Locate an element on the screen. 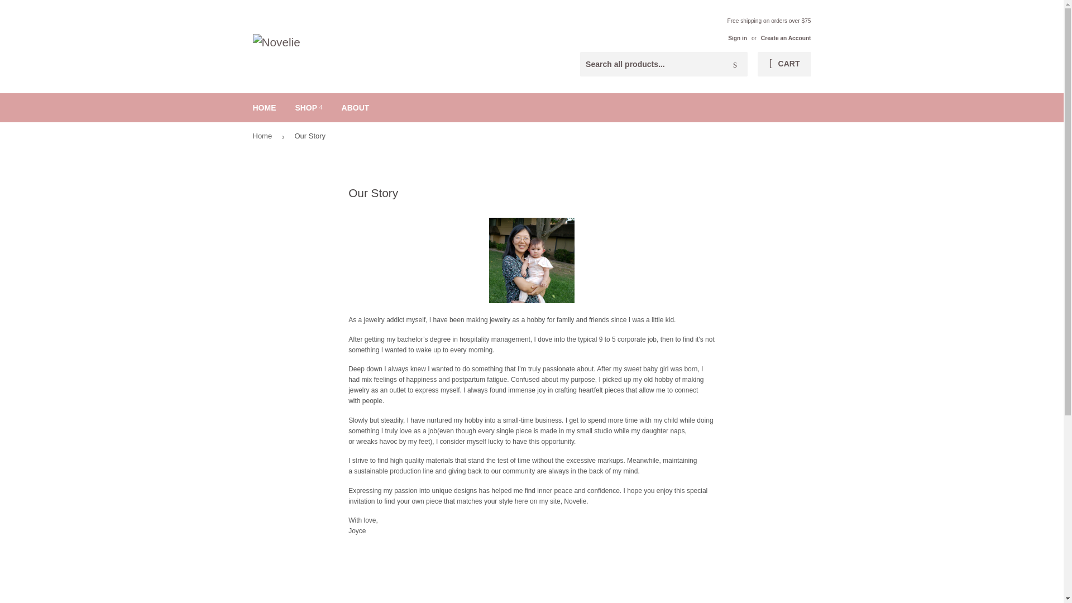 The image size is (1072, 603). Search is located at coordinates (735, 65).